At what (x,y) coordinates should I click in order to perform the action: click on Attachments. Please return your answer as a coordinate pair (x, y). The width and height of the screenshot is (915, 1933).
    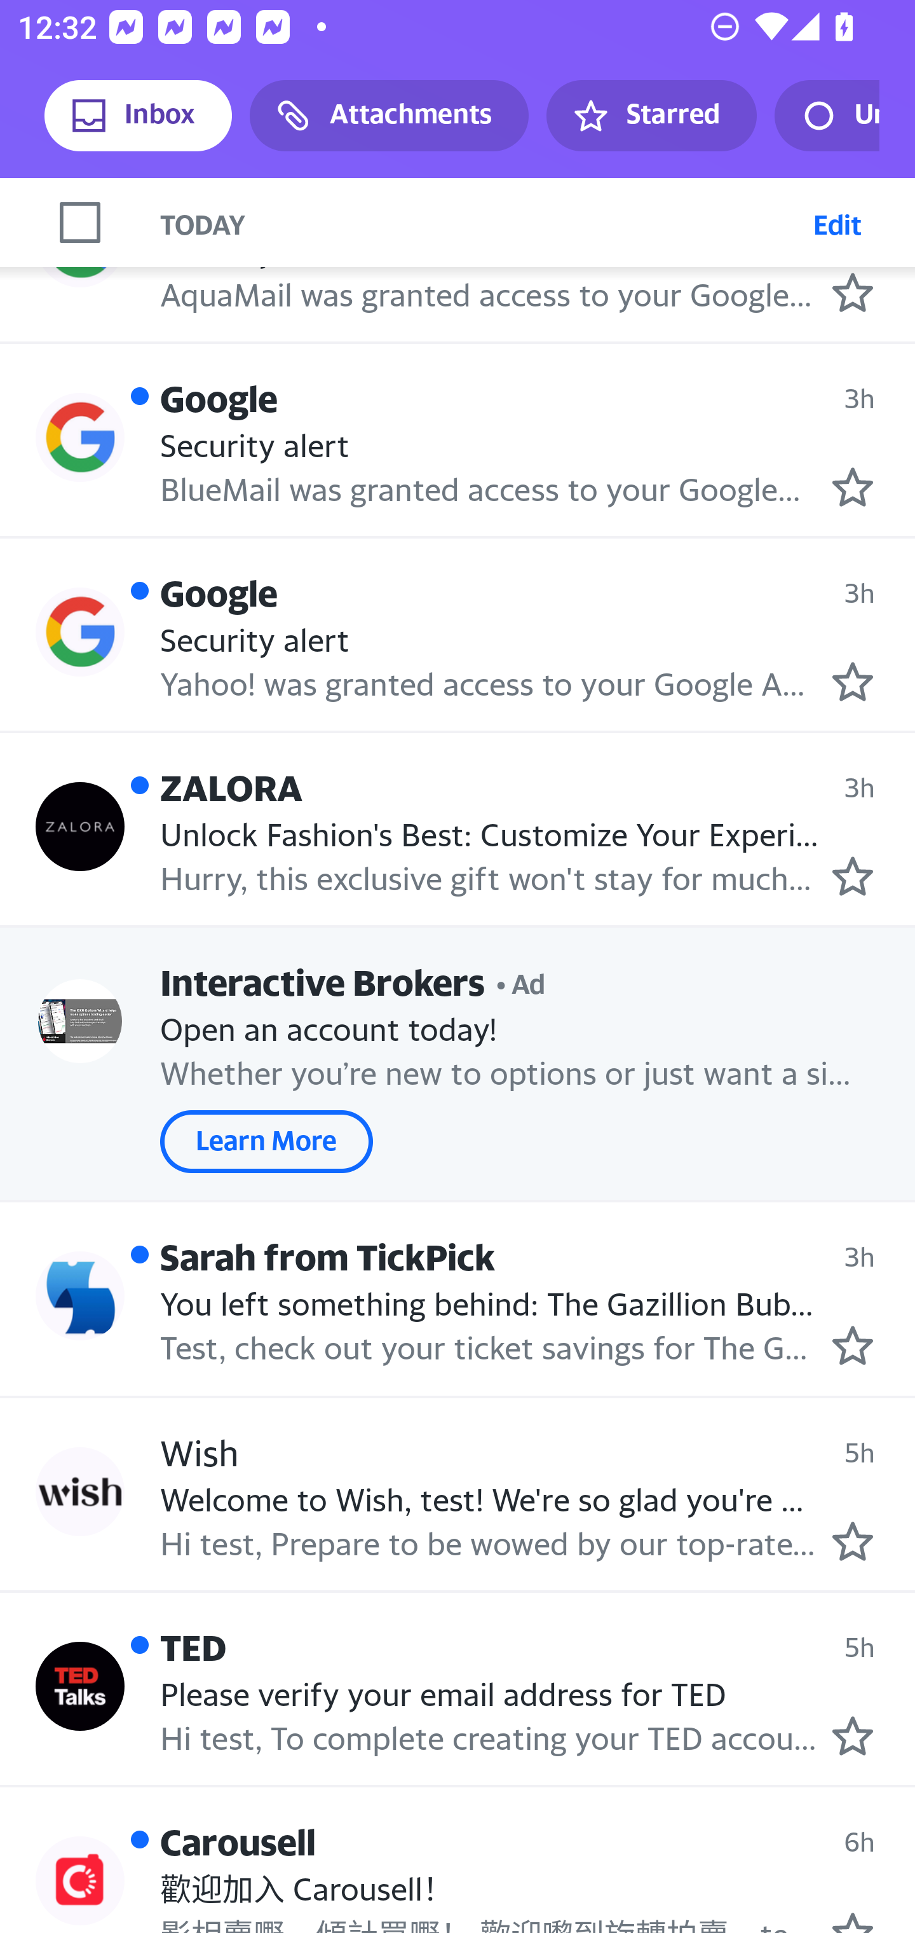
    Looking at the image, I should click on (389, 116).